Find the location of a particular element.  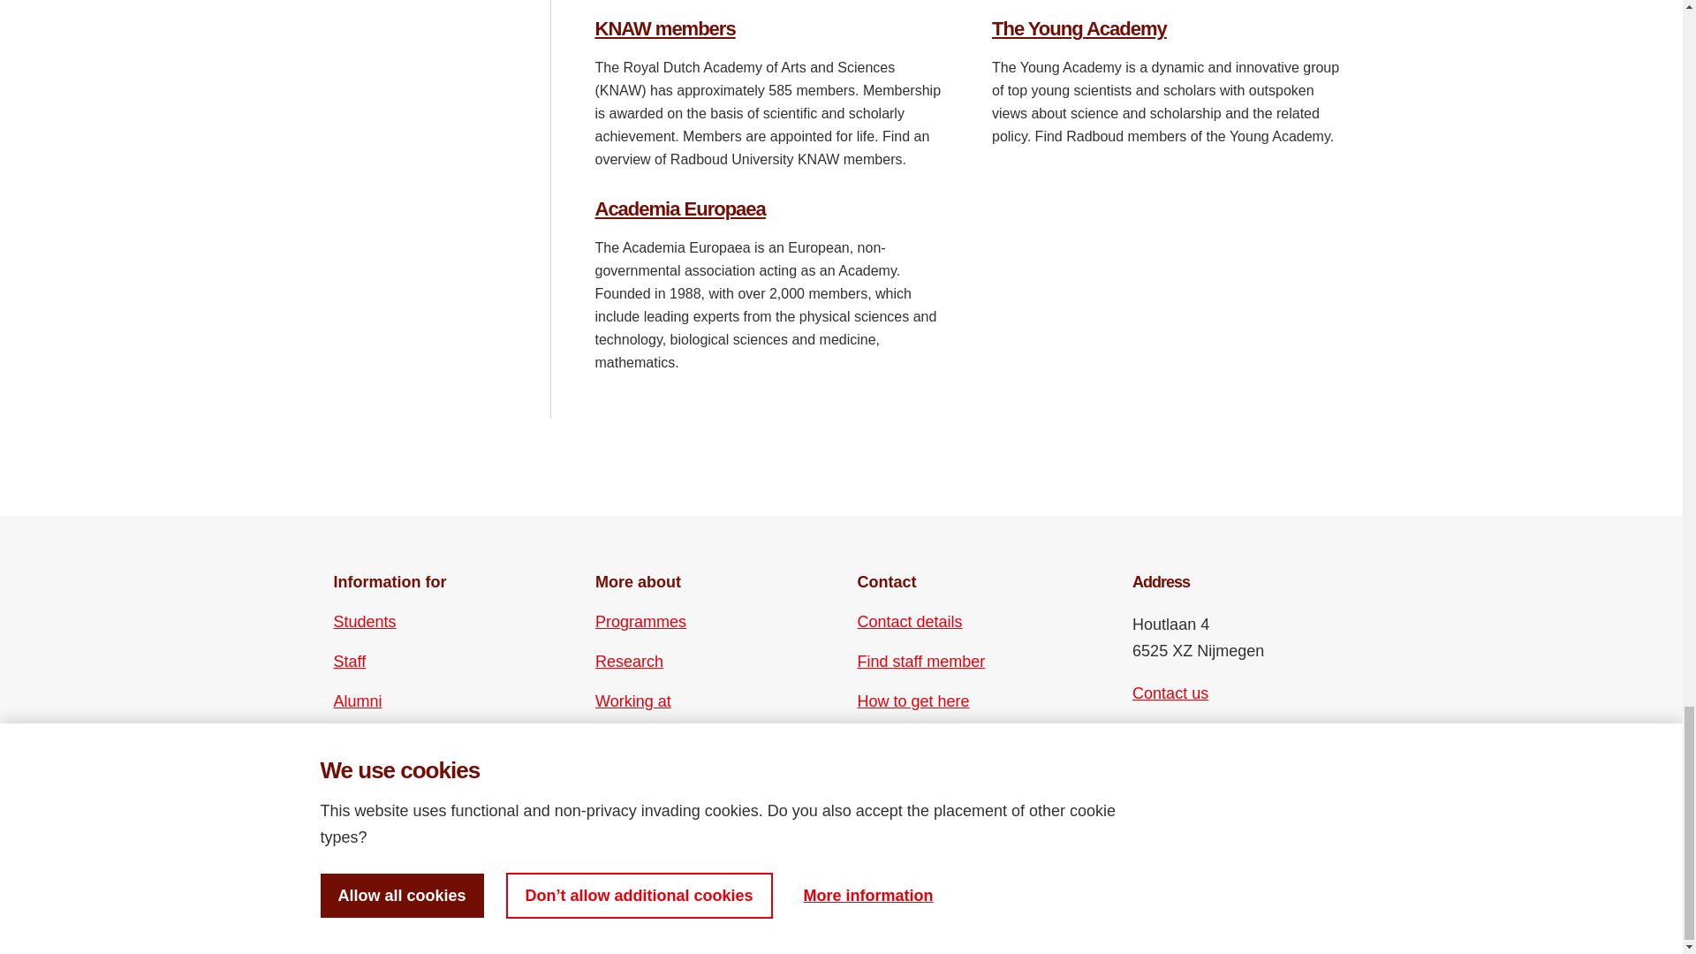

LinkedIn is located at coordinates (1207, 746).